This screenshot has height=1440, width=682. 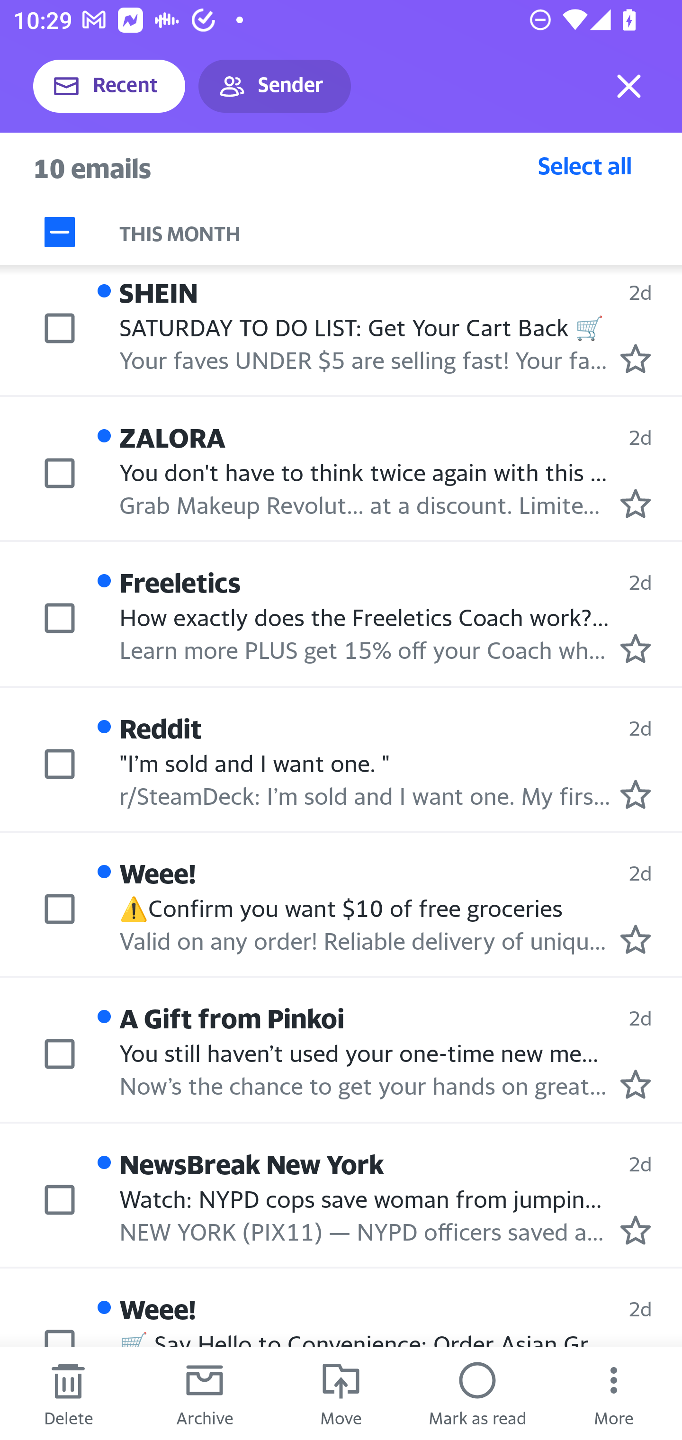 I want to click on Select all, so click(x=585, y=165).